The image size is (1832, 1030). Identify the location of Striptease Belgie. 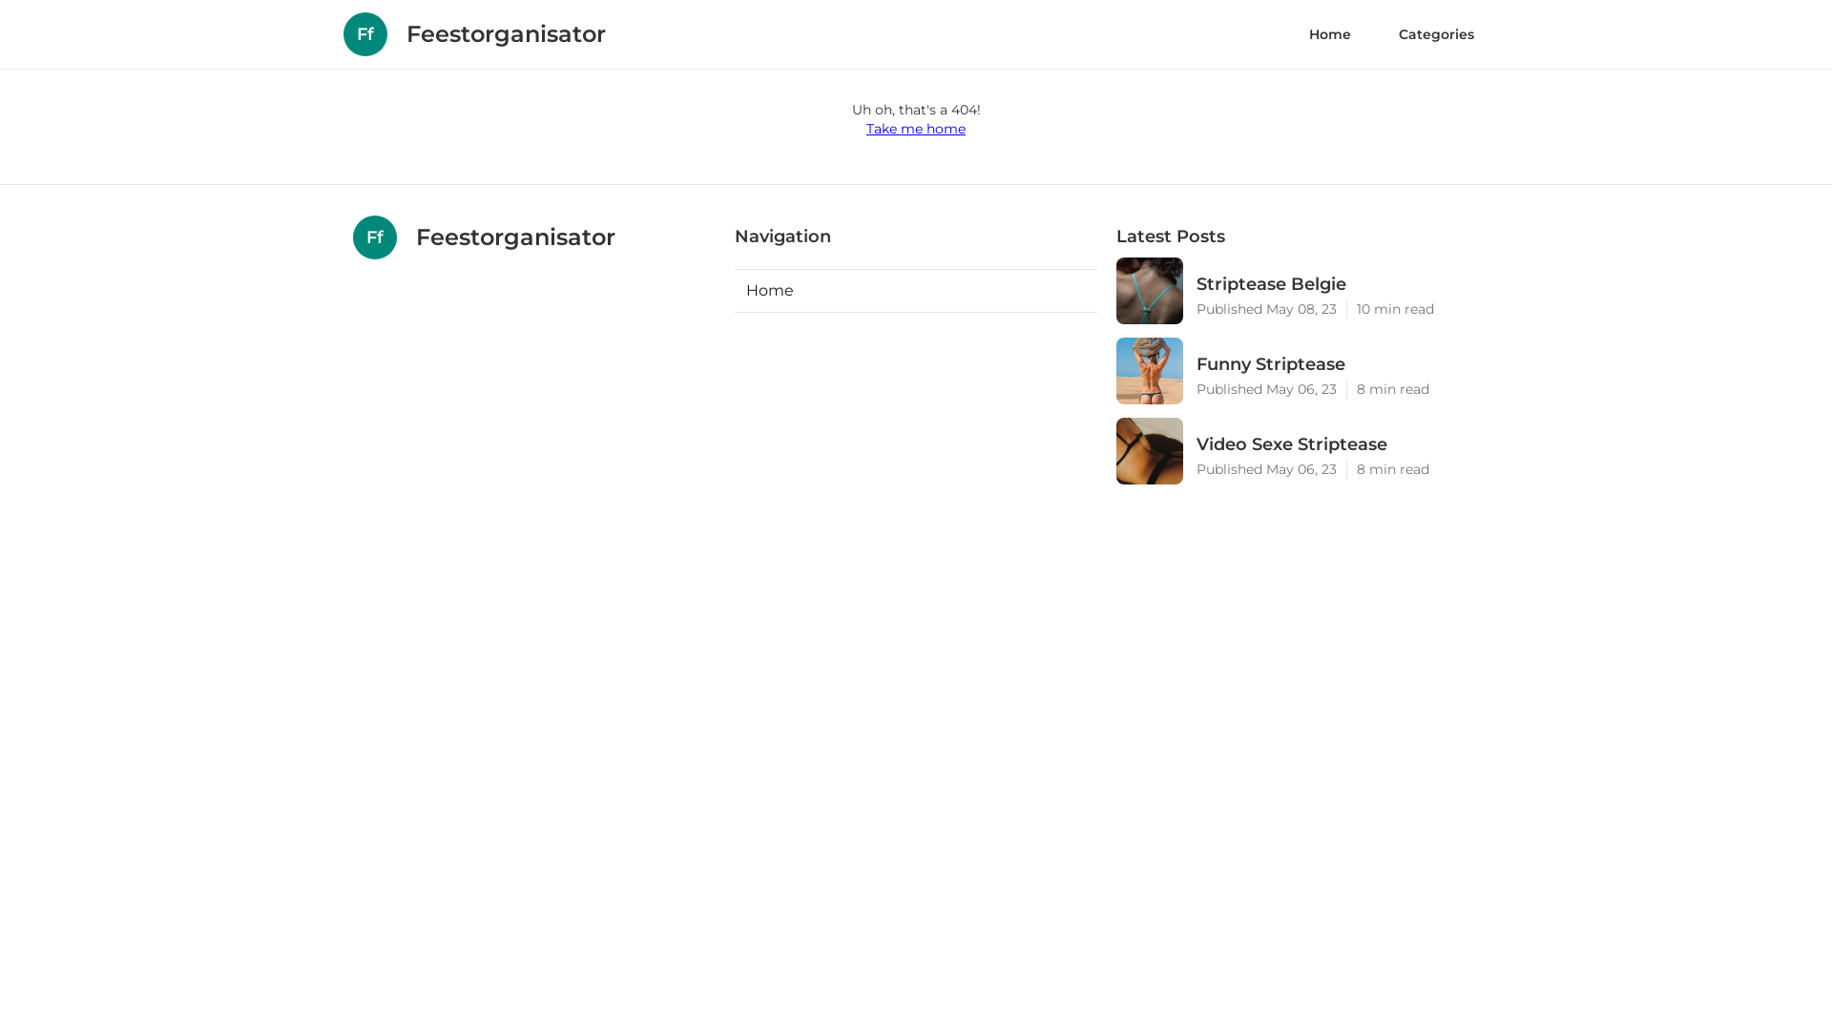
(1338, 284).